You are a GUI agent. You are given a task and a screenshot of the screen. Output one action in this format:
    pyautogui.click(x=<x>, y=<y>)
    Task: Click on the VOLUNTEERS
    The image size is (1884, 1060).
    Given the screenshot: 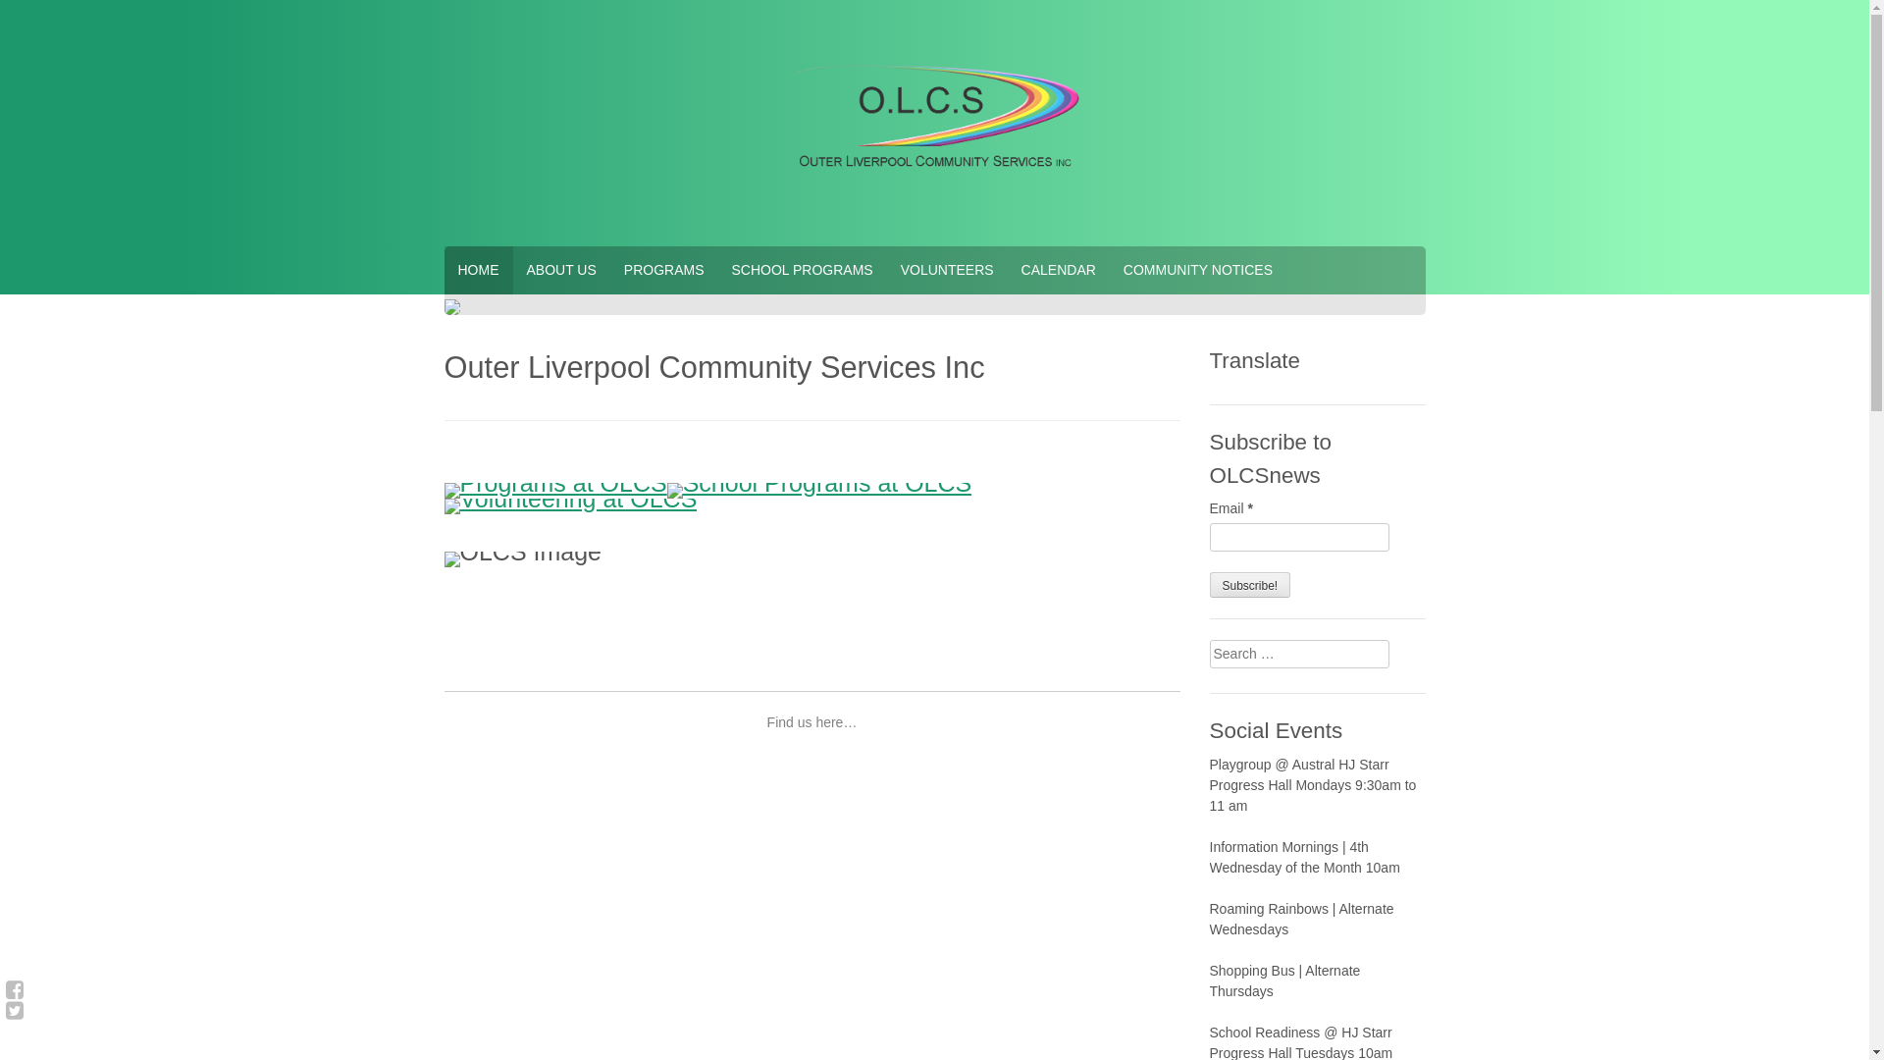 What is the action you would take?
    pyautogui.click(x=948, y=271)
    